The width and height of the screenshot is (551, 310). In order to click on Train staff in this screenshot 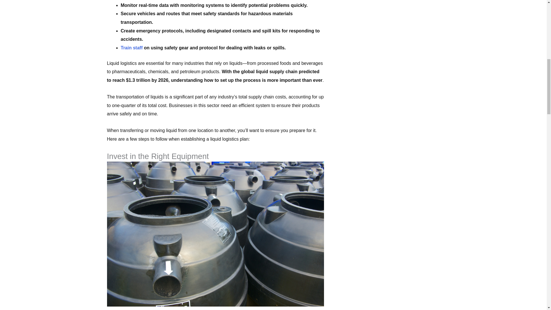, I will do `click(131, 48)`.